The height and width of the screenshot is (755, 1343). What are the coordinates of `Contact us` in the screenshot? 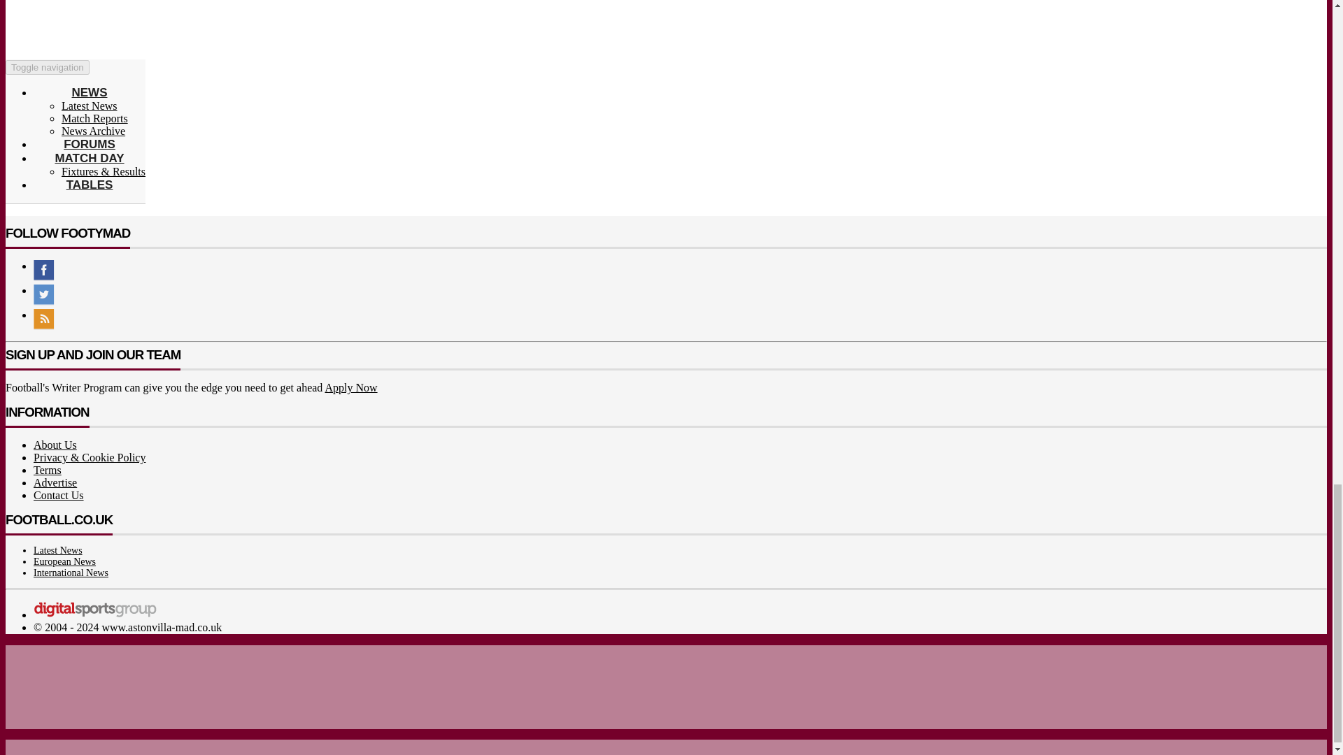 It's located at (59, 495).